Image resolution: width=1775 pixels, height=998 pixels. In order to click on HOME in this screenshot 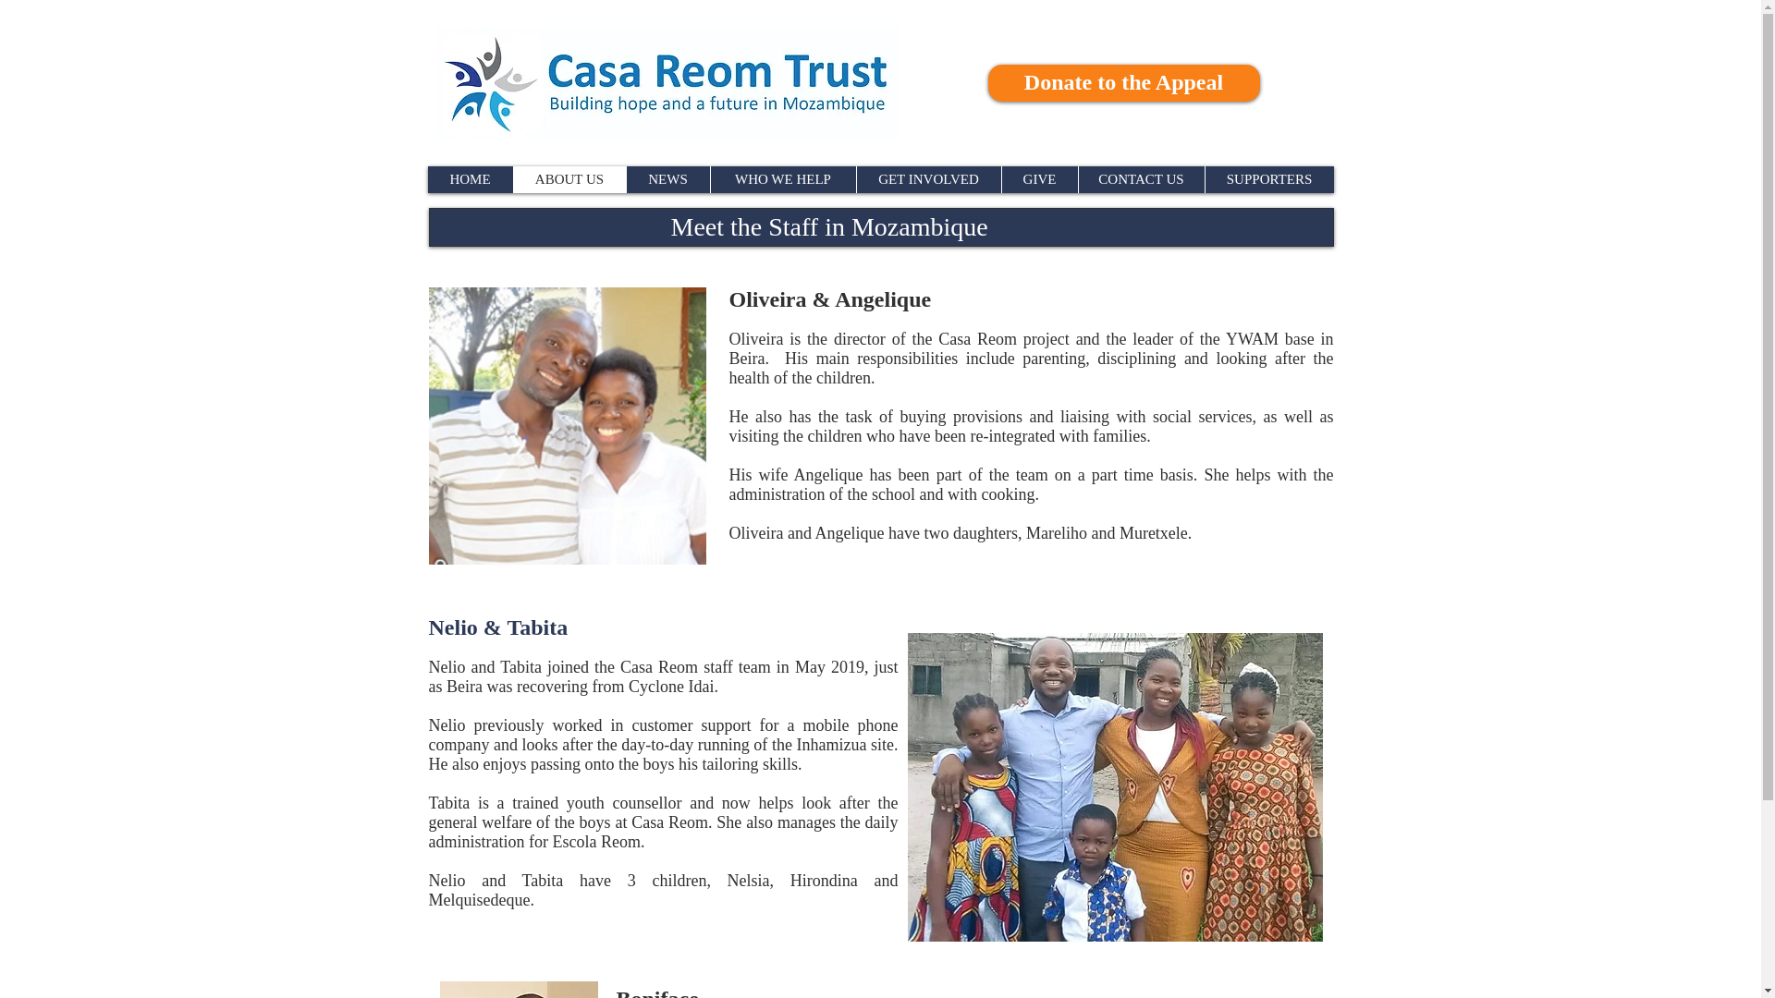, I will do `click(470, 179)`.